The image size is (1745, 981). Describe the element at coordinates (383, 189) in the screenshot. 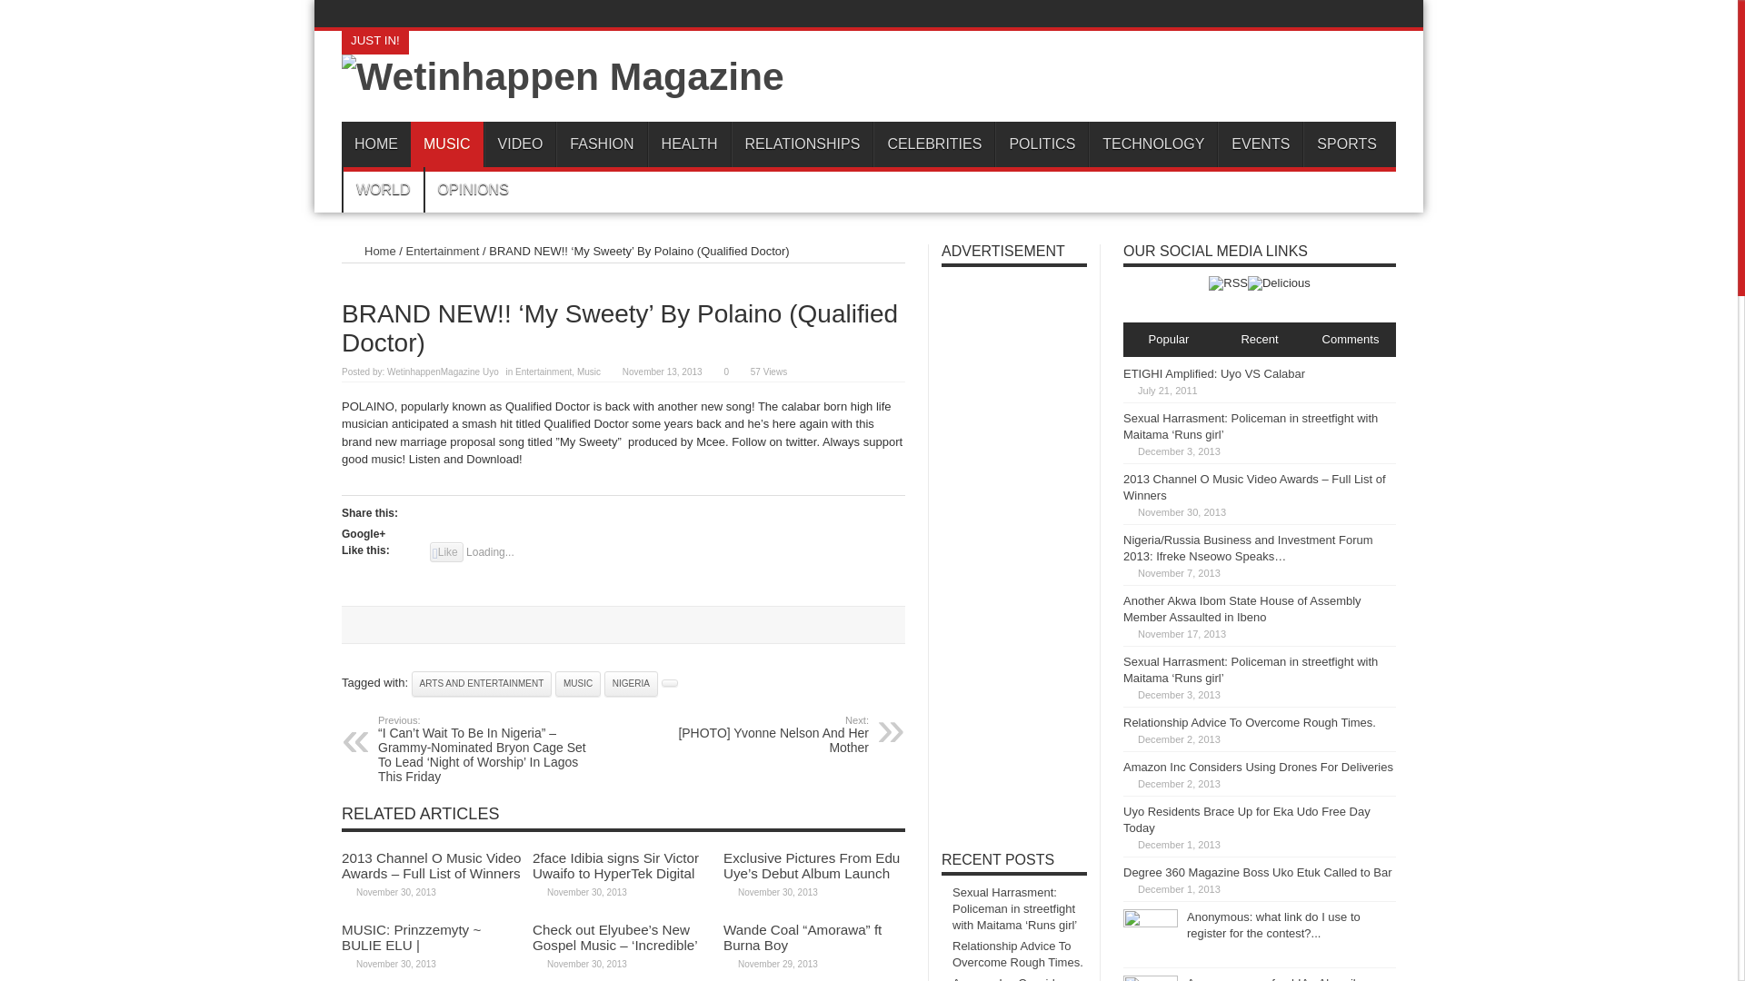

I see `WORLD` at that location.